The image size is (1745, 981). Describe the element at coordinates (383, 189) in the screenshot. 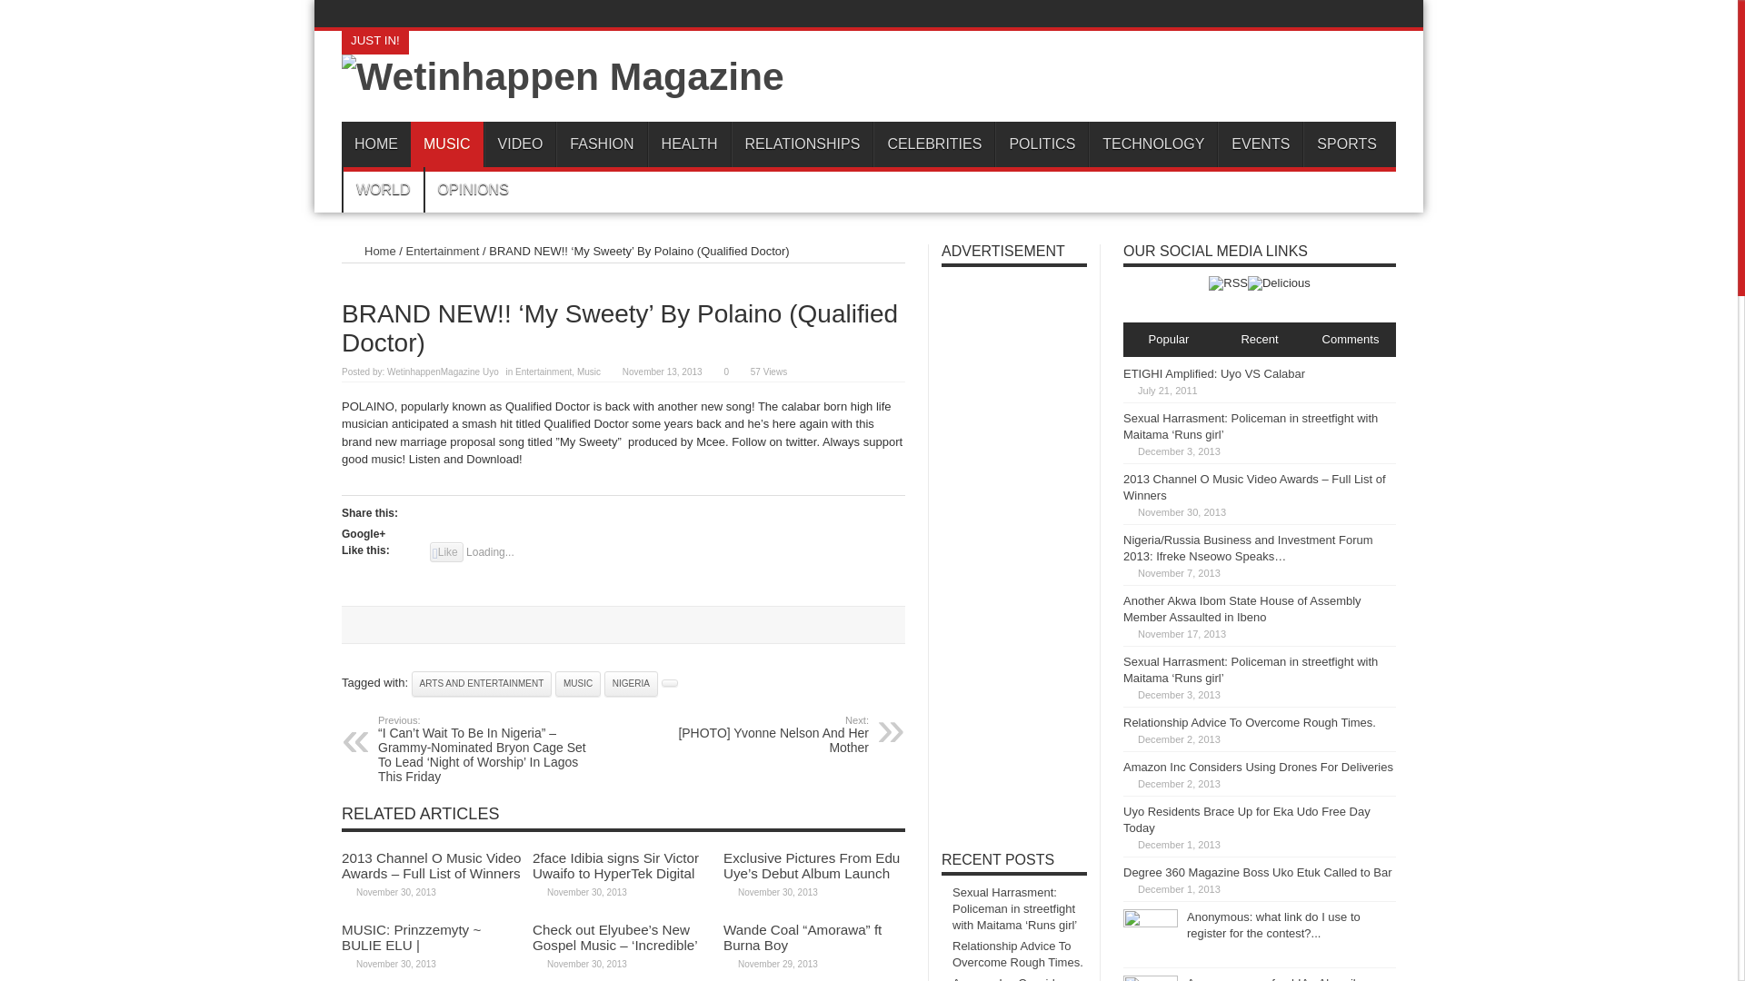

I see `WORLD` at that location.